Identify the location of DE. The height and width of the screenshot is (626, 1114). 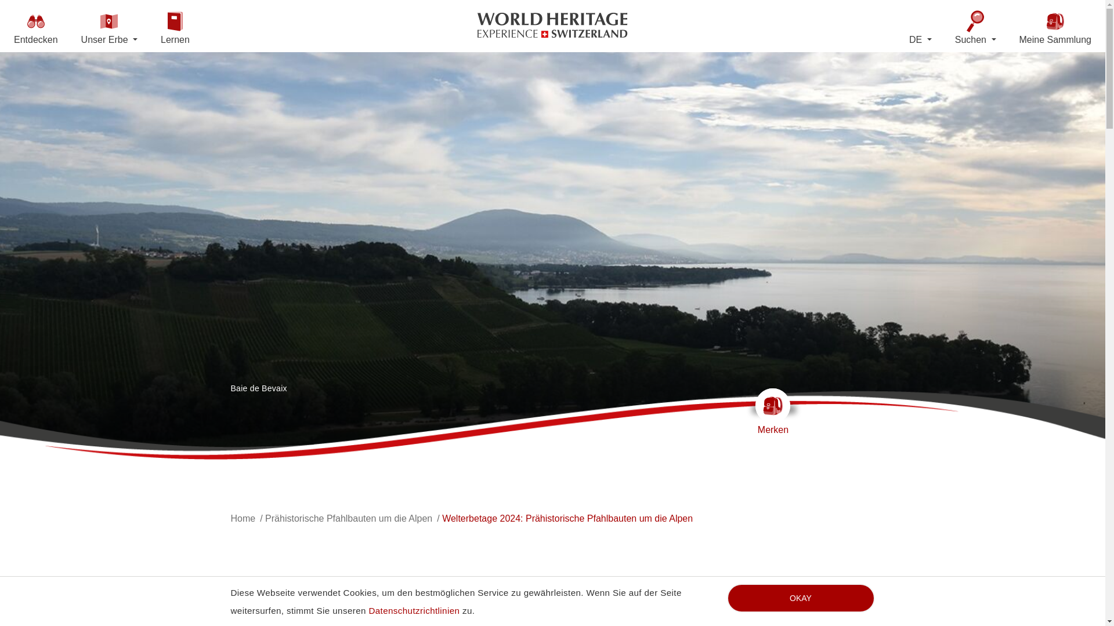
(920, 39).